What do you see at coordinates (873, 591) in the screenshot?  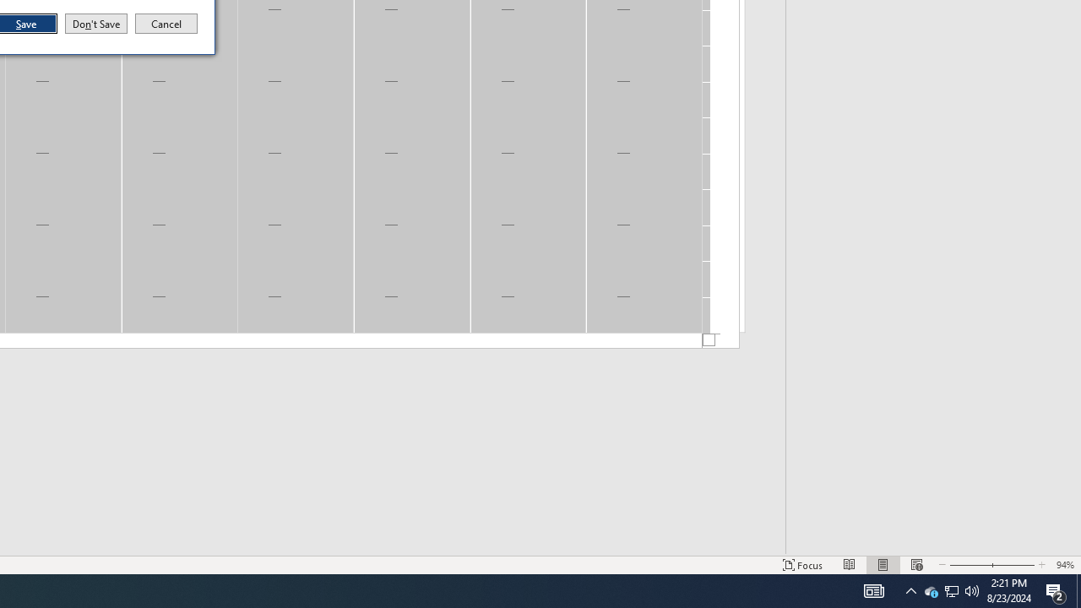 I see `User Promoted Notification Area` at bounding box center [873, 591].